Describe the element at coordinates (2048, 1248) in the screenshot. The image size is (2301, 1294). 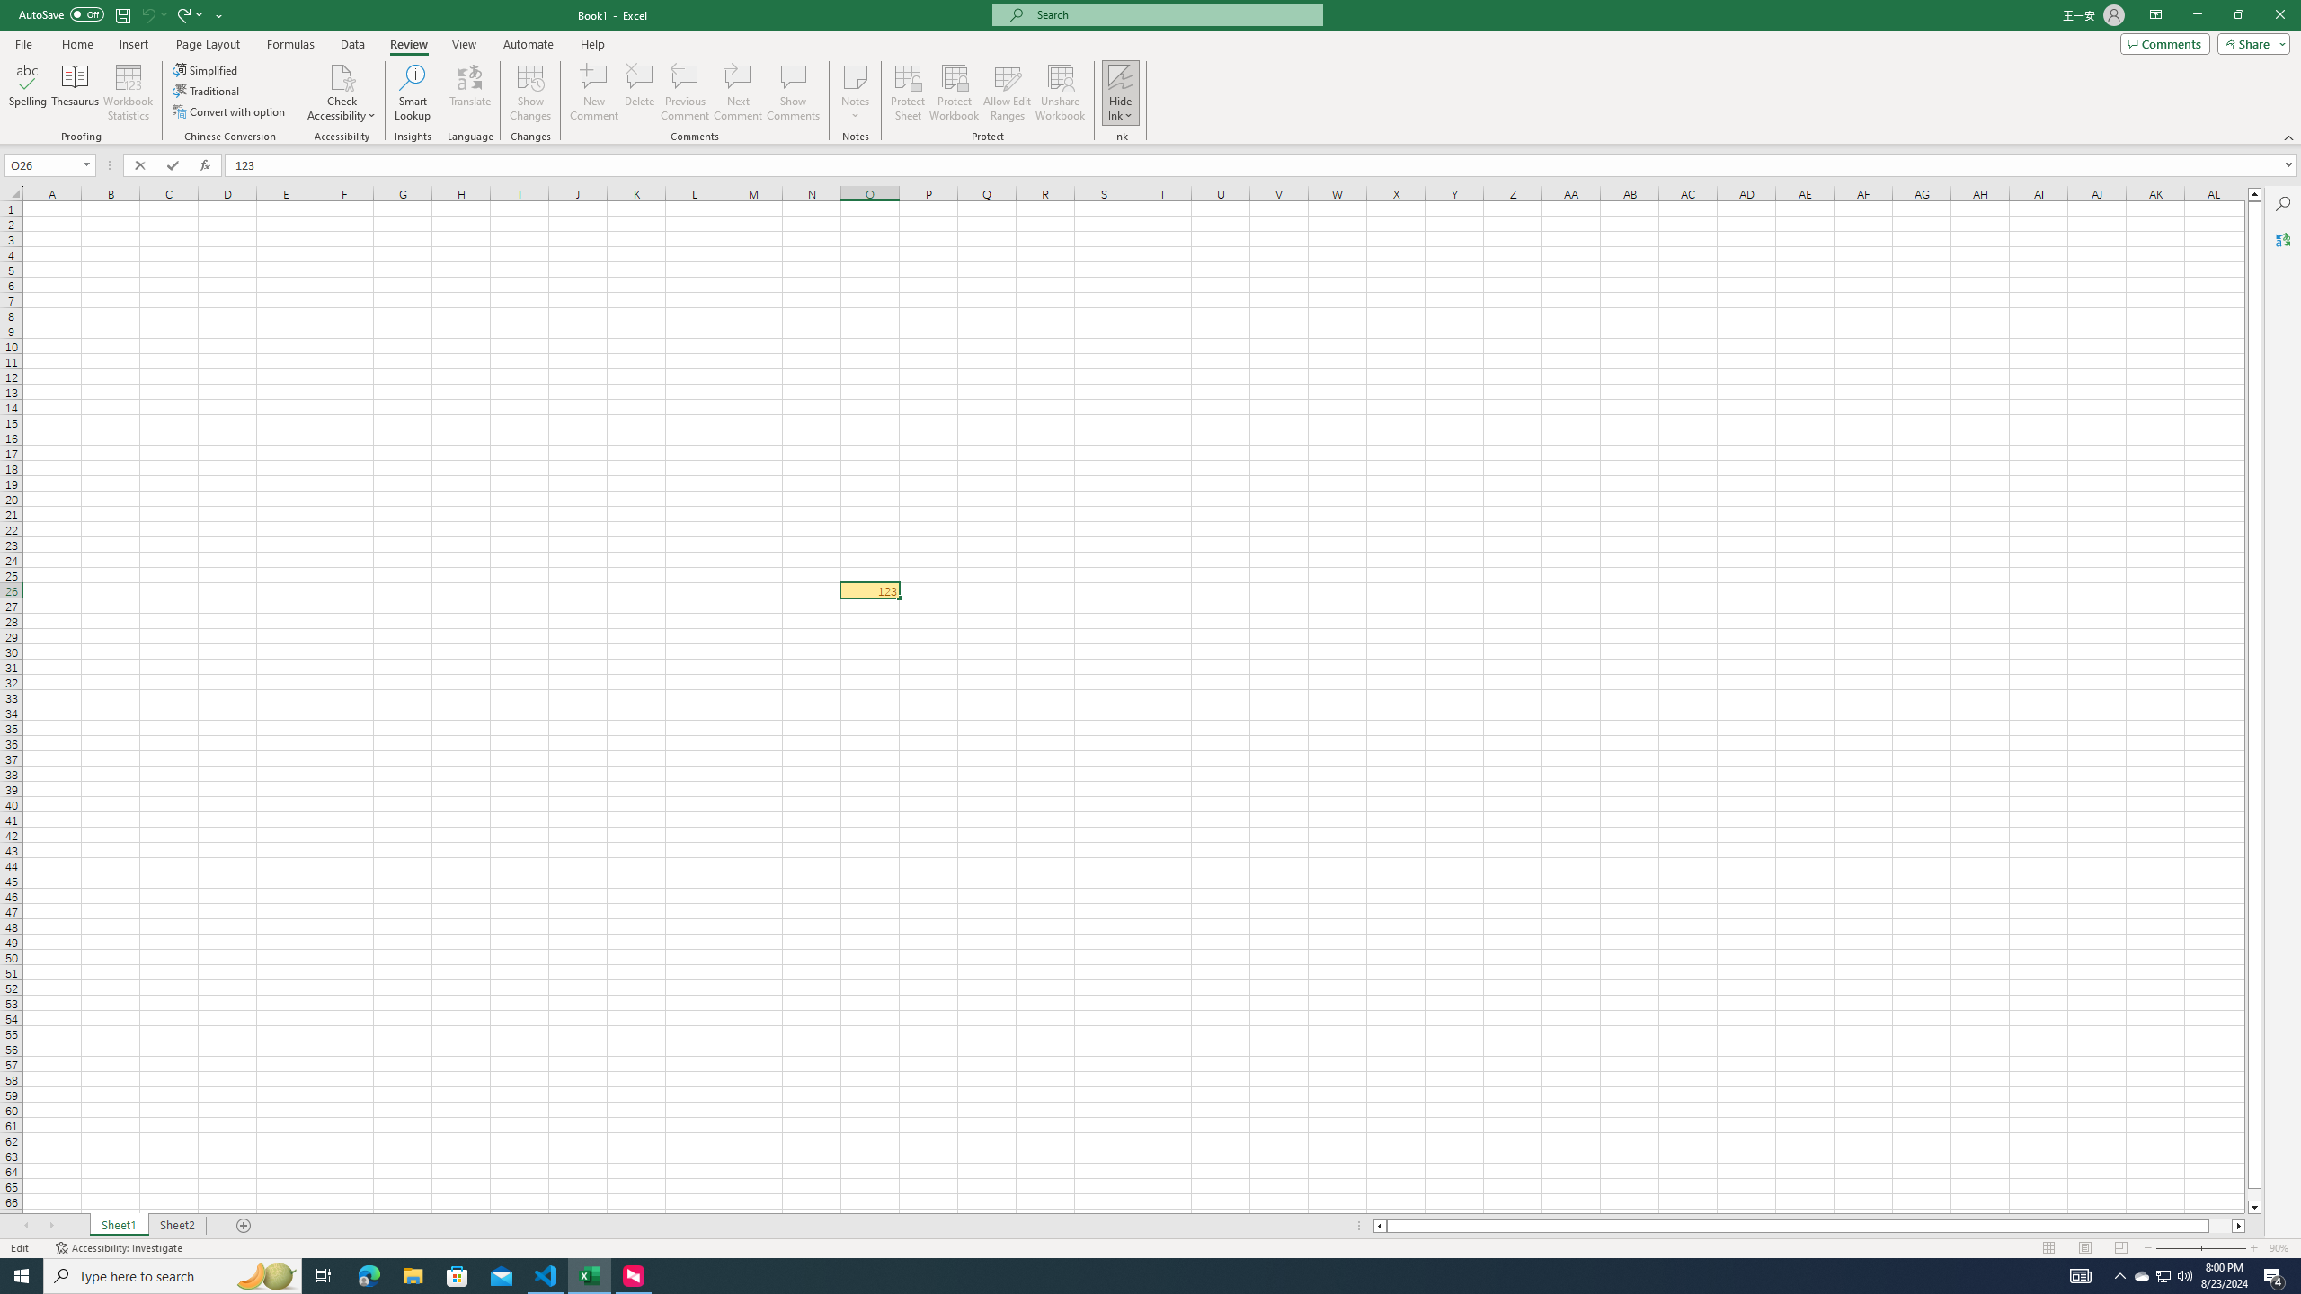
I see `Normal` at that location.